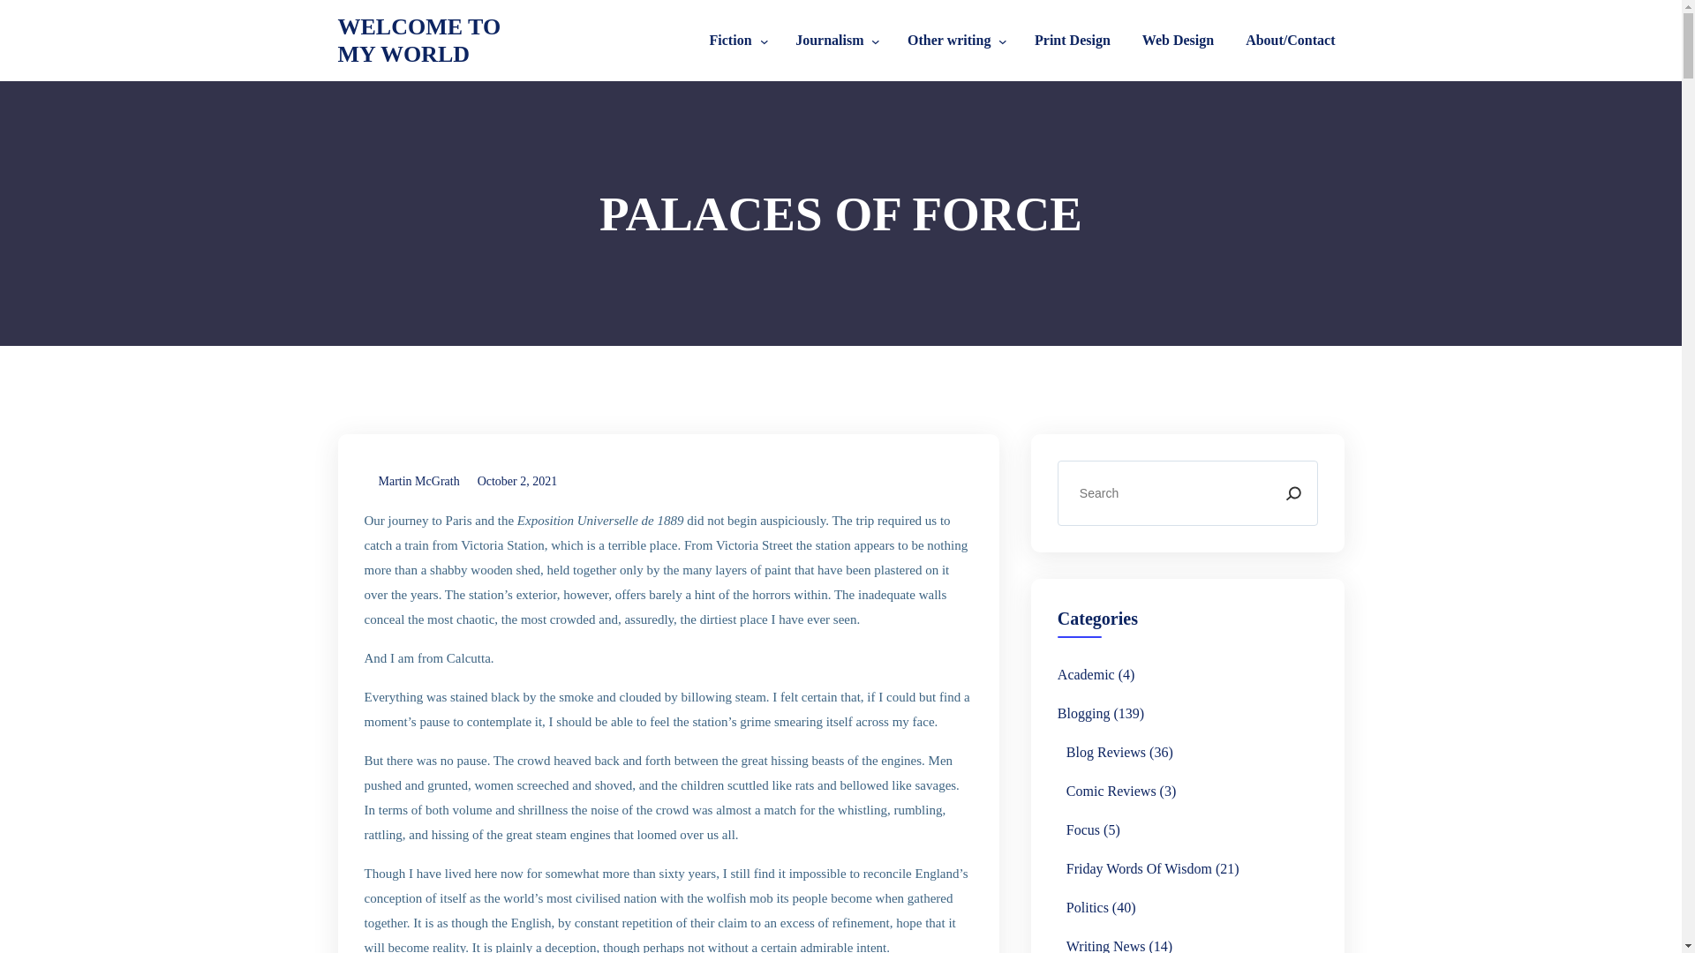 The image size is (1695, 953). Describe the element at coordinates (1073, 41) in the screenshot. I see `Print Design` at that location.